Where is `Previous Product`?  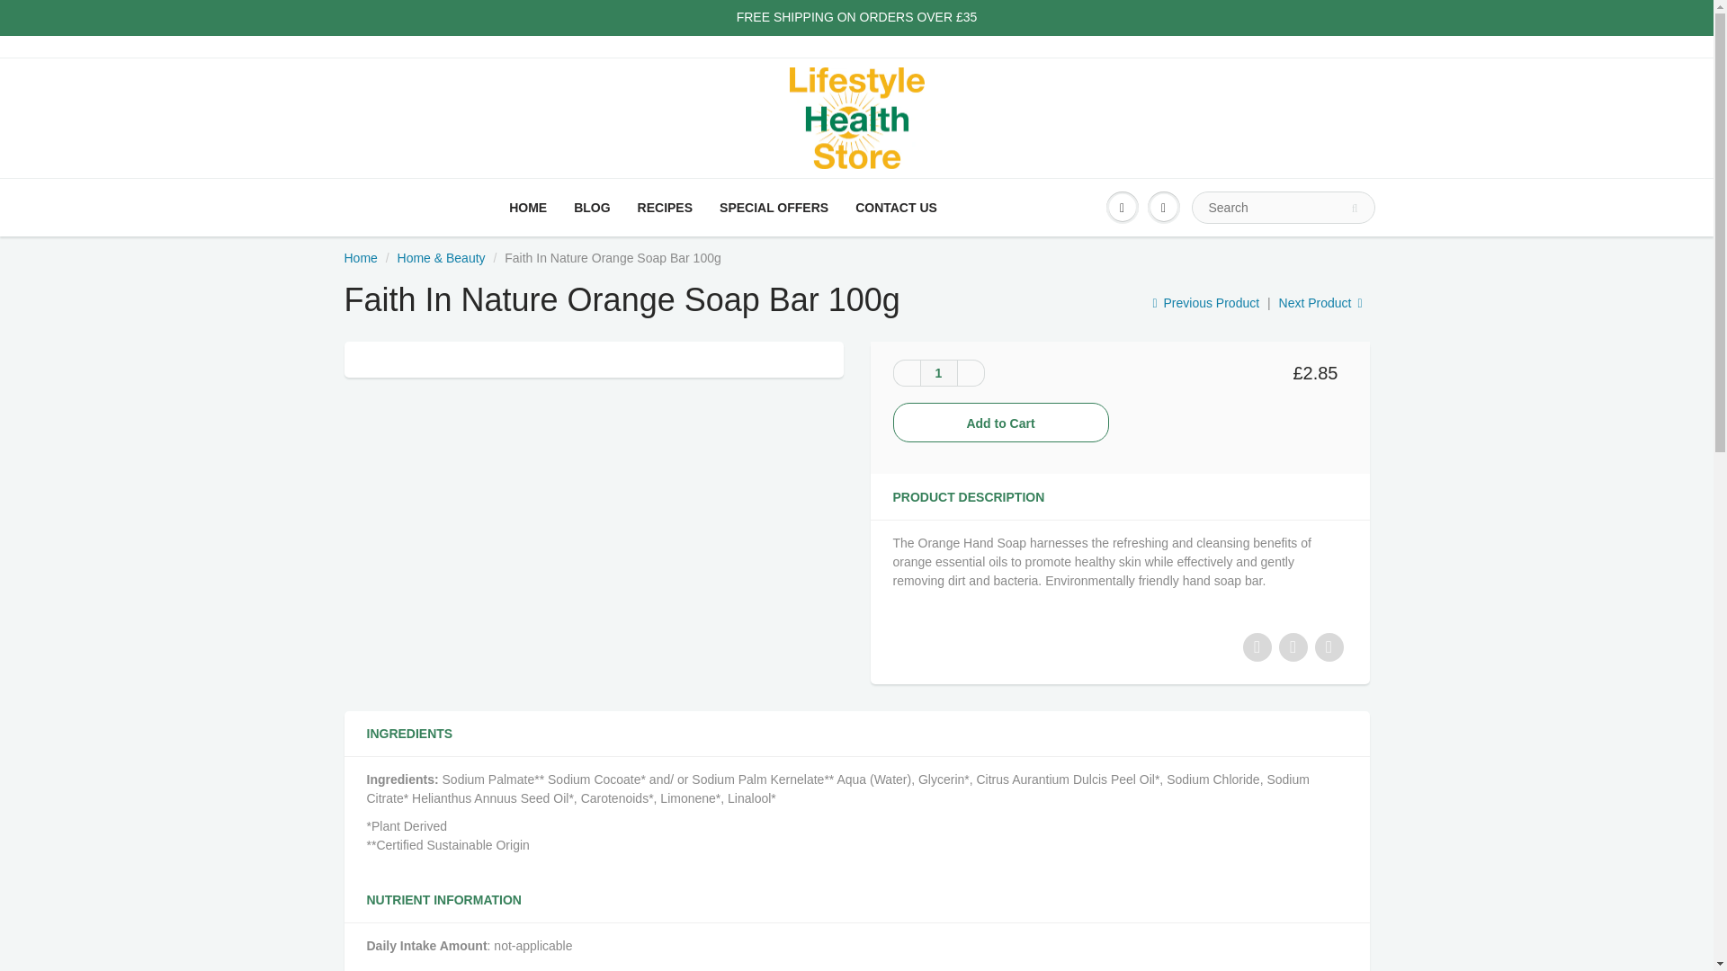
Previous Product is located at coordinates (1205, 302).